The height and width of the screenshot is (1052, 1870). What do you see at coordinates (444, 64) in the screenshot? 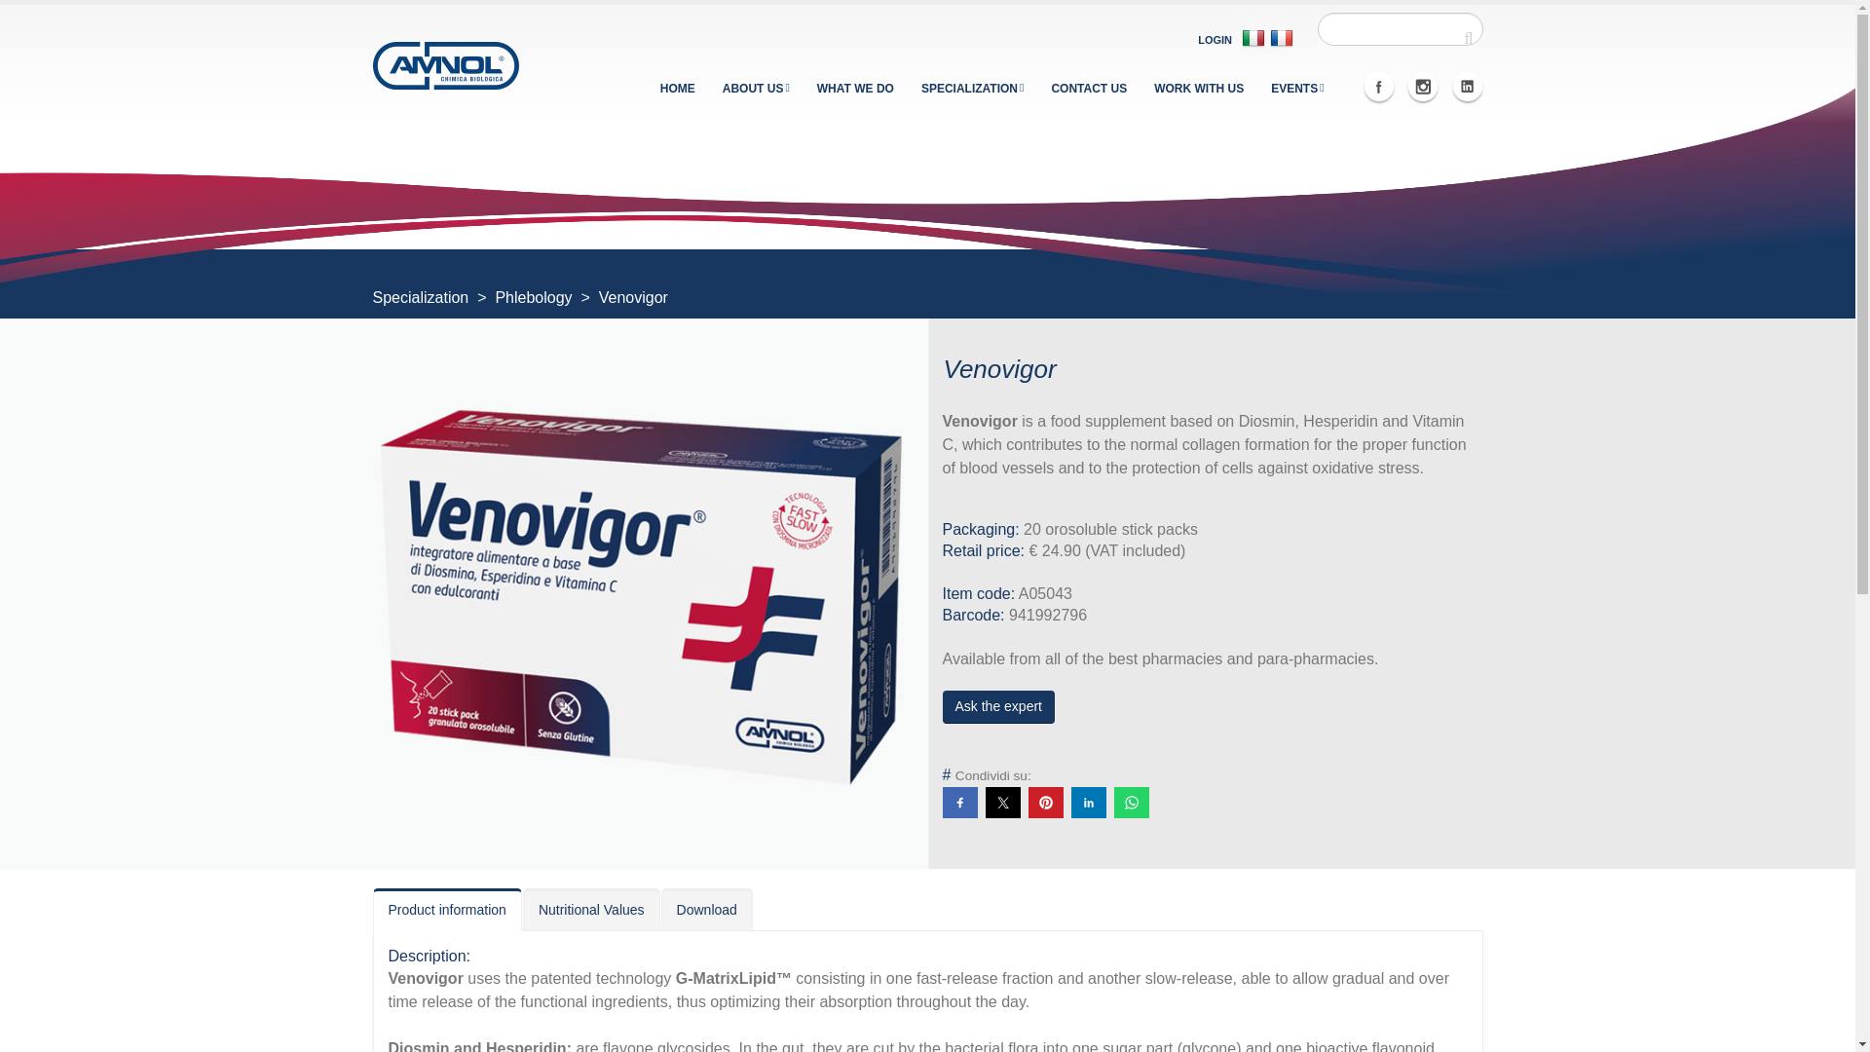
I see `AMNOL website` at bounding box center [444, 64].